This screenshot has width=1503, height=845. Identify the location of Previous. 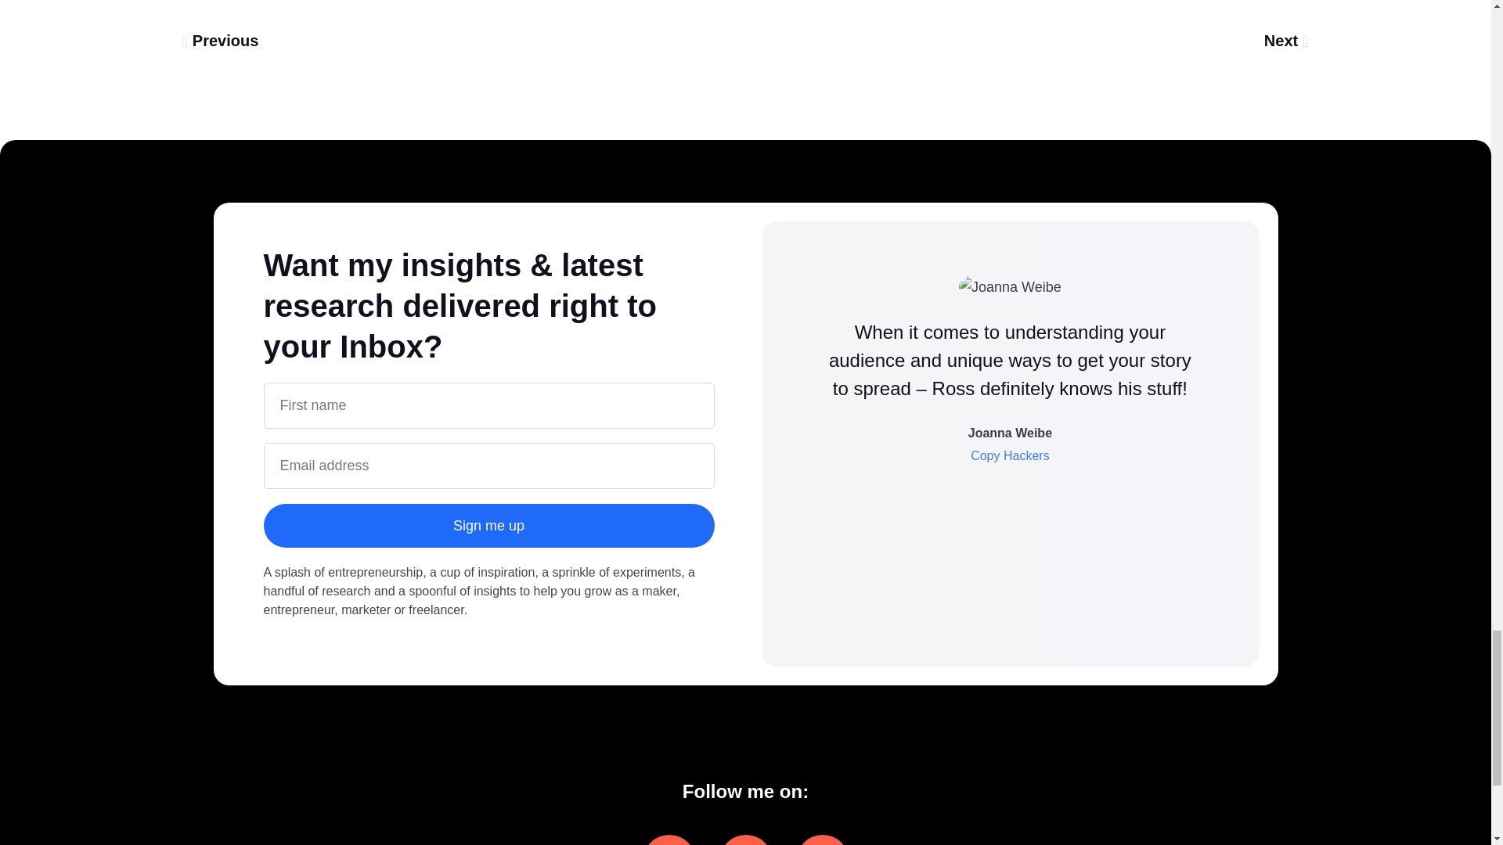
(463, 41).